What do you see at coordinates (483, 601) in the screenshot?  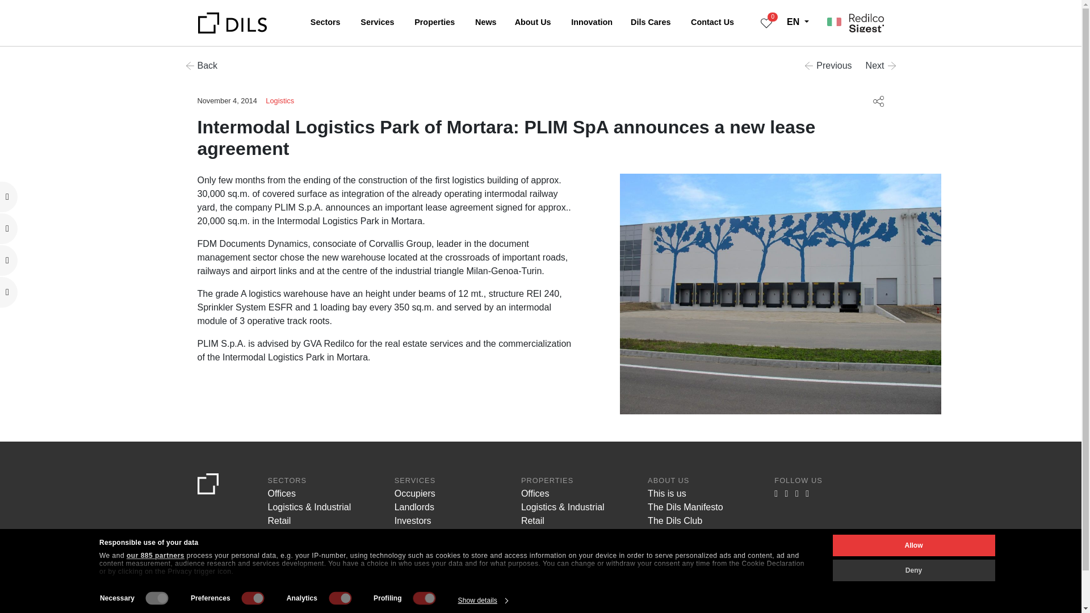 I see `Show details` at bounding box center [483, 601].